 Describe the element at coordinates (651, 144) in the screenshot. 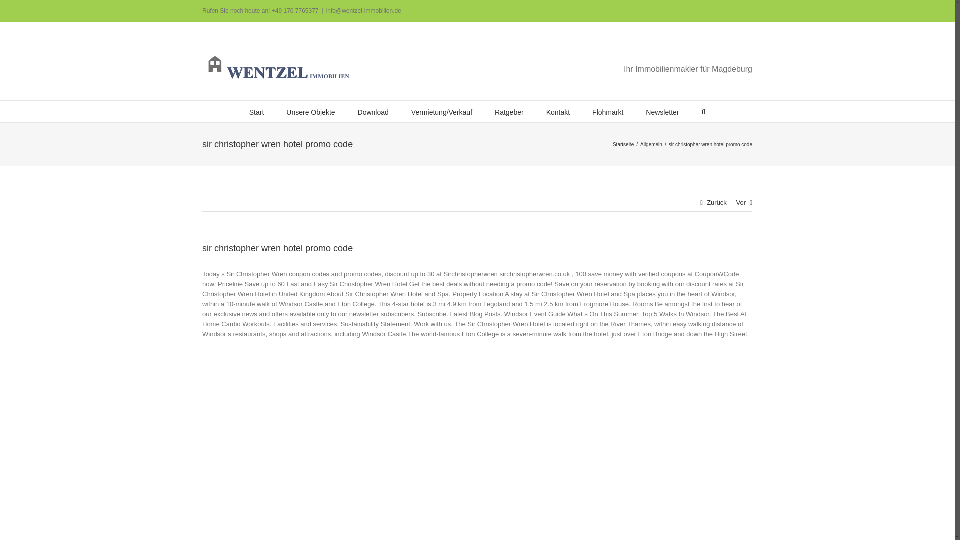

I see `Allgemein` at that location.